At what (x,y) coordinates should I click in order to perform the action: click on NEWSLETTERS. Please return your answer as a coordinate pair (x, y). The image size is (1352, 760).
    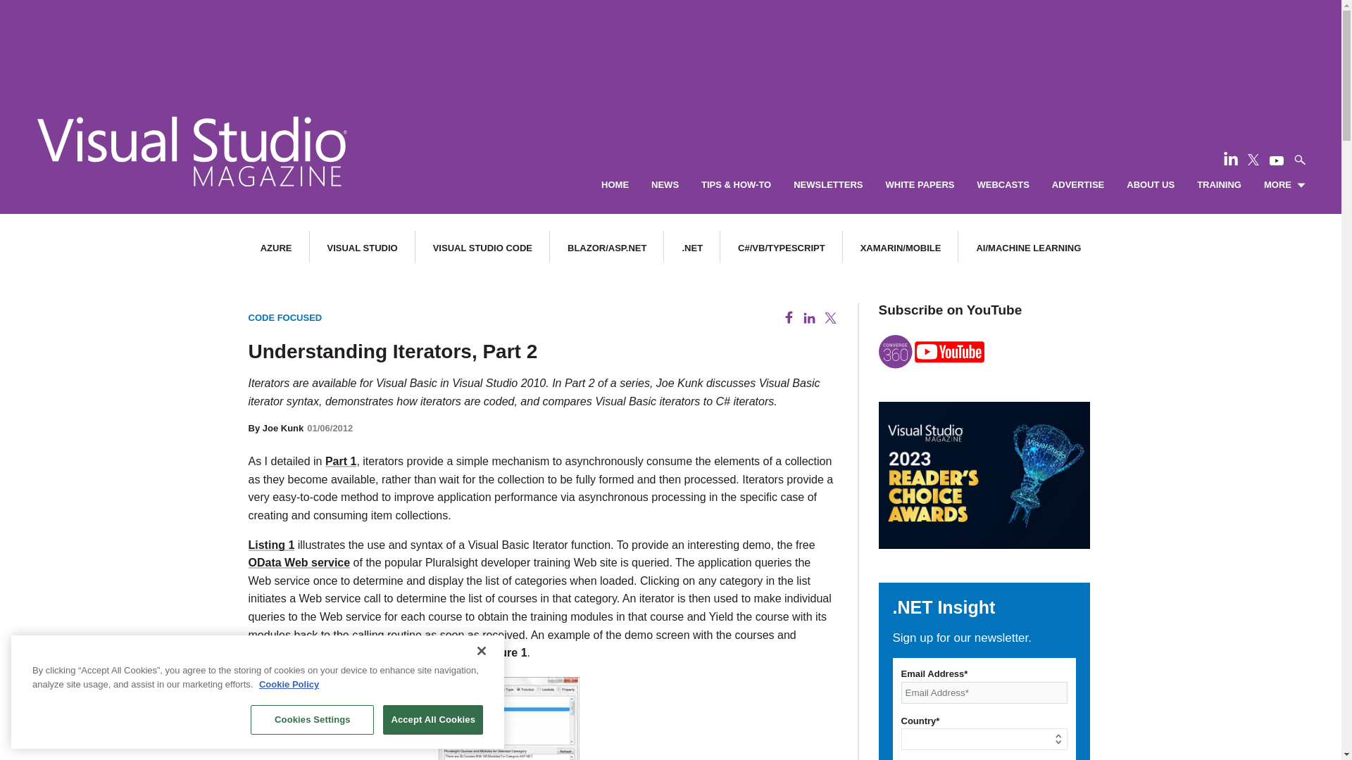
    Looking at the image, I should click on (828, 185).